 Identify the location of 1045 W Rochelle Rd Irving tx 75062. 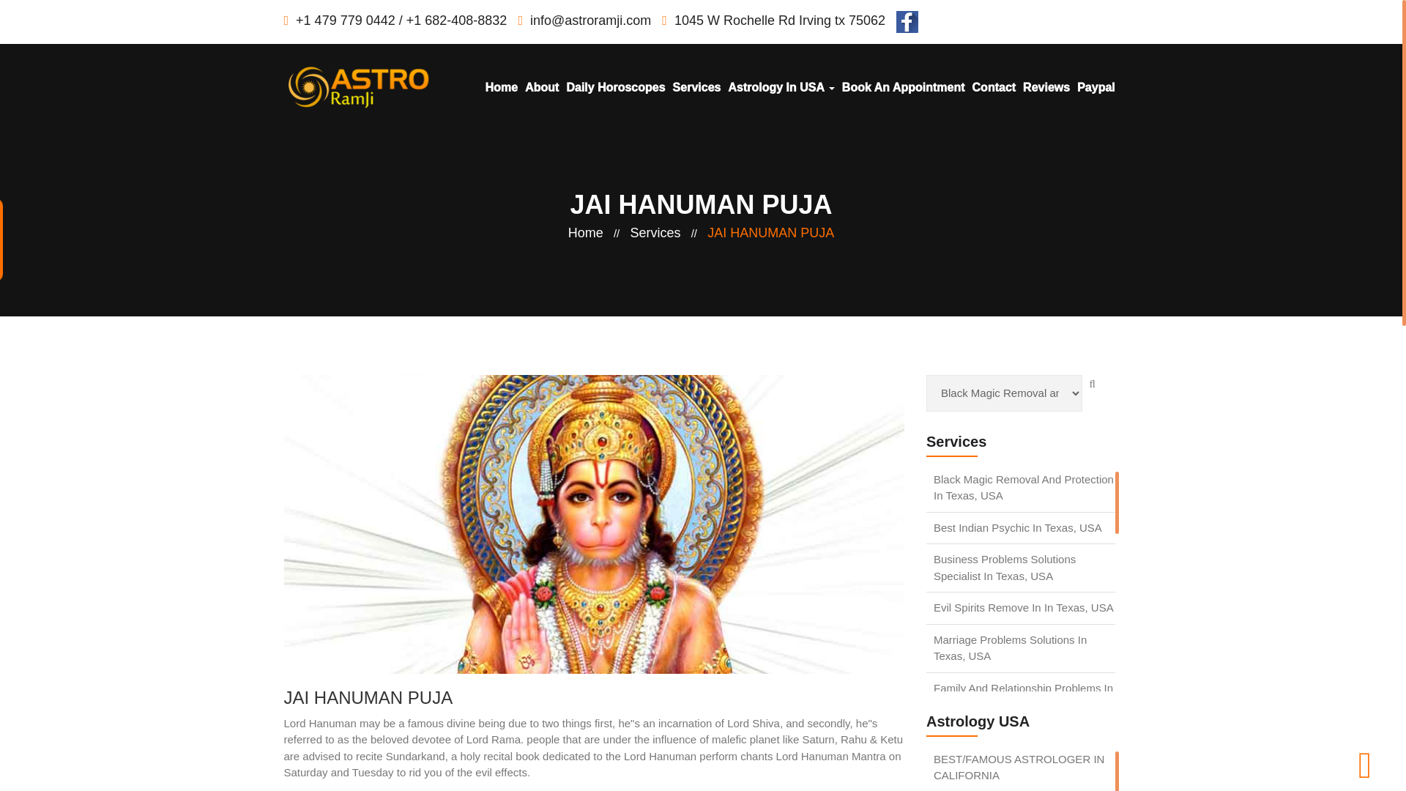
(773, 21).